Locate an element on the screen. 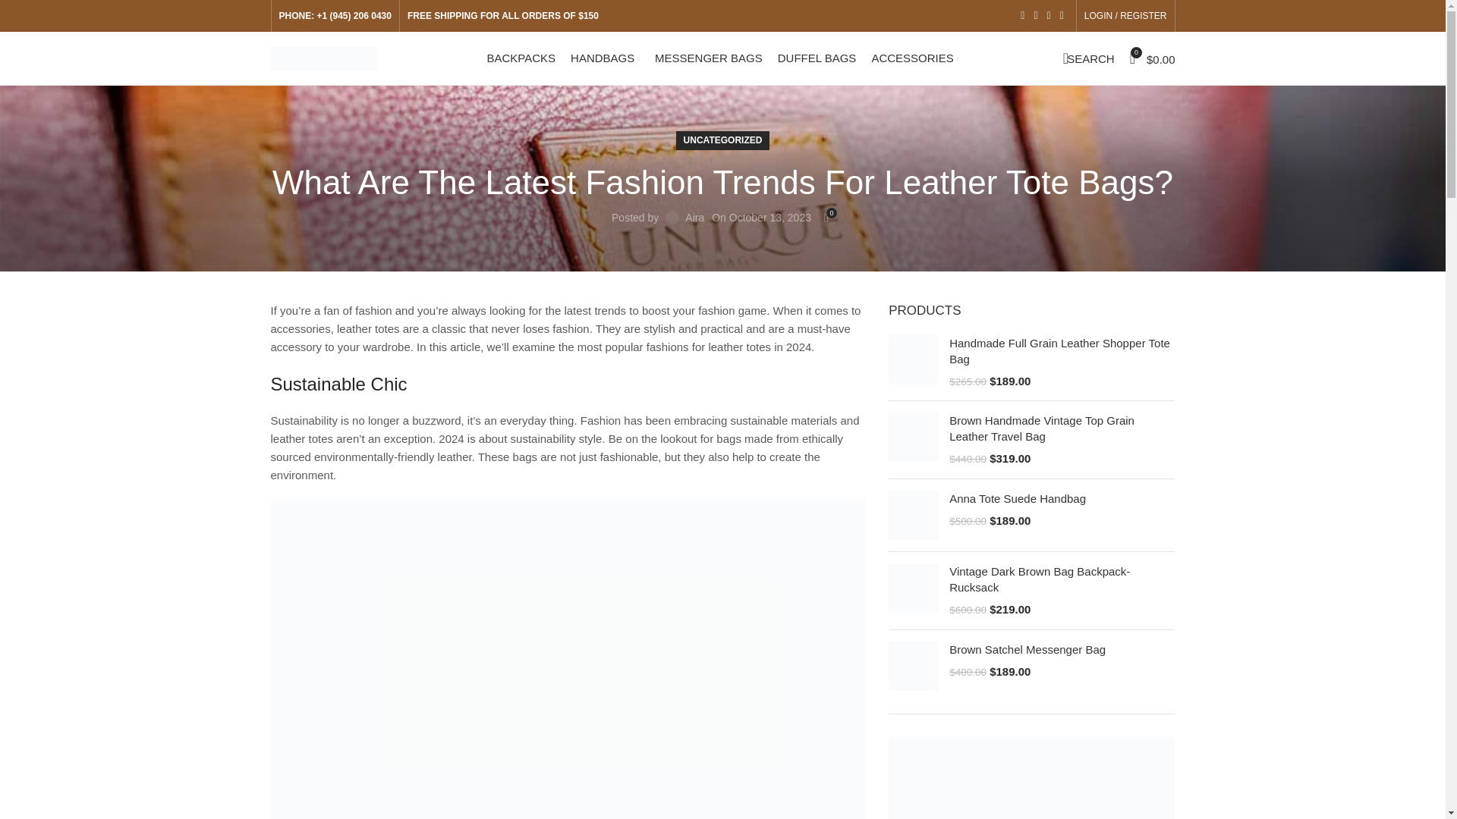 The width and height of the screenshot is (1457, 819). Brown Handmade Vintage Top Grain Leather Travel Bag is located at coordinates (1062, 428).